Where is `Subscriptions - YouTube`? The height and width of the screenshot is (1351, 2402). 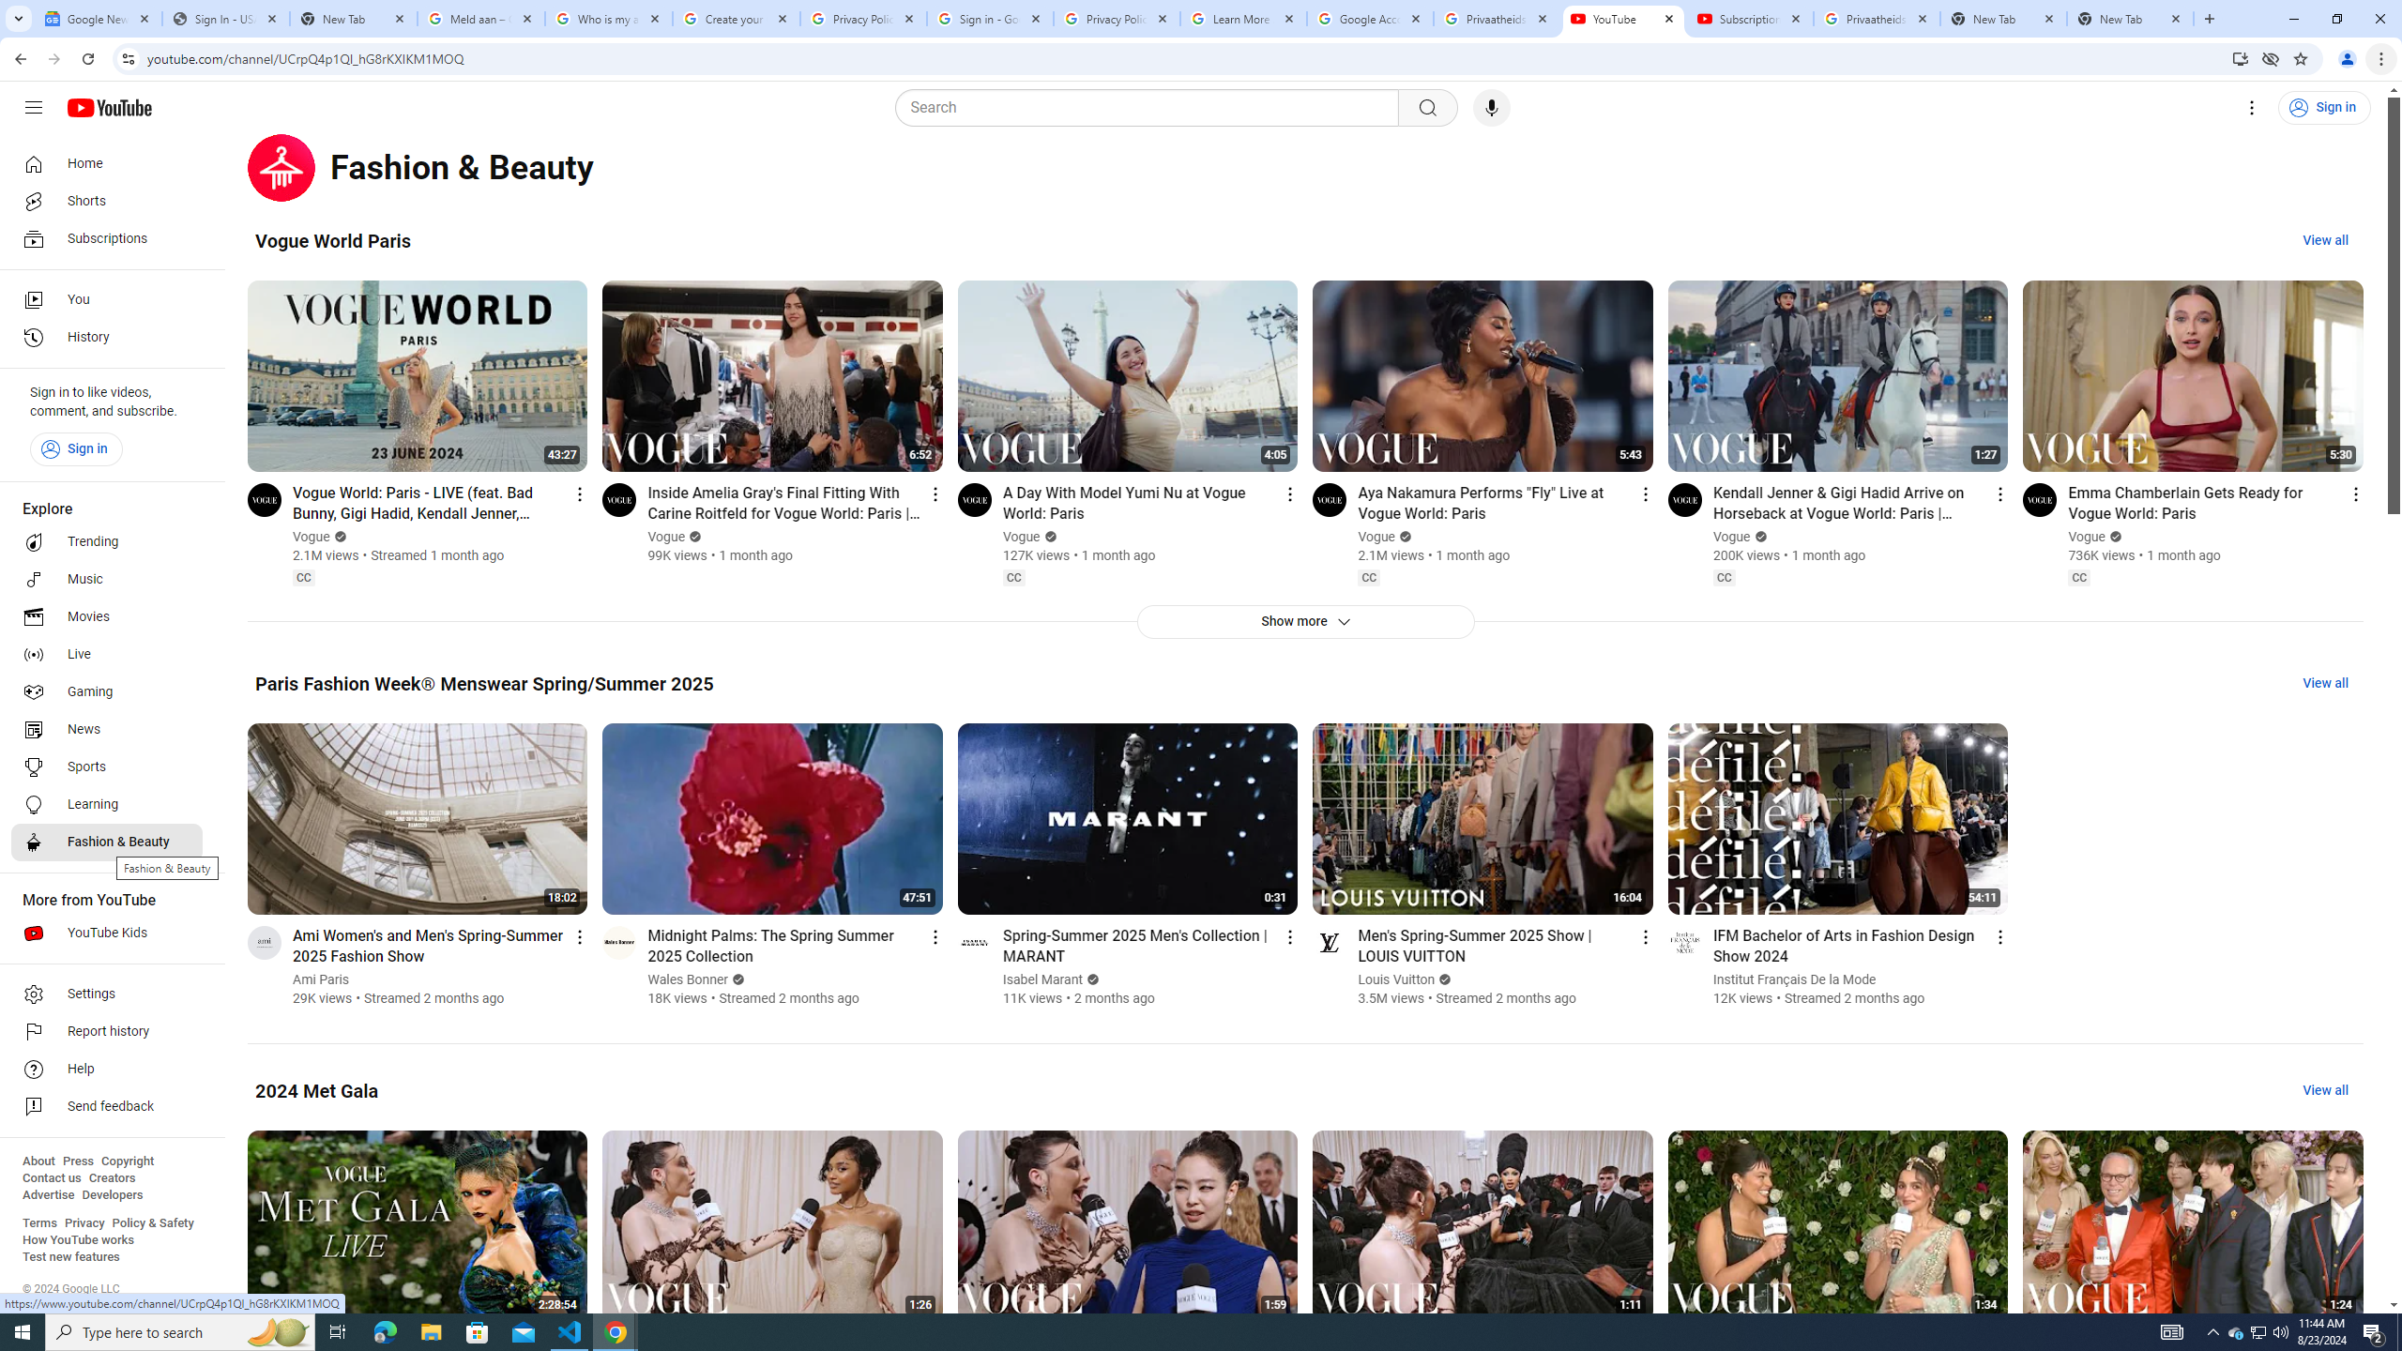 Subscriptions - YouTube is located at coordinates (1751, 19).